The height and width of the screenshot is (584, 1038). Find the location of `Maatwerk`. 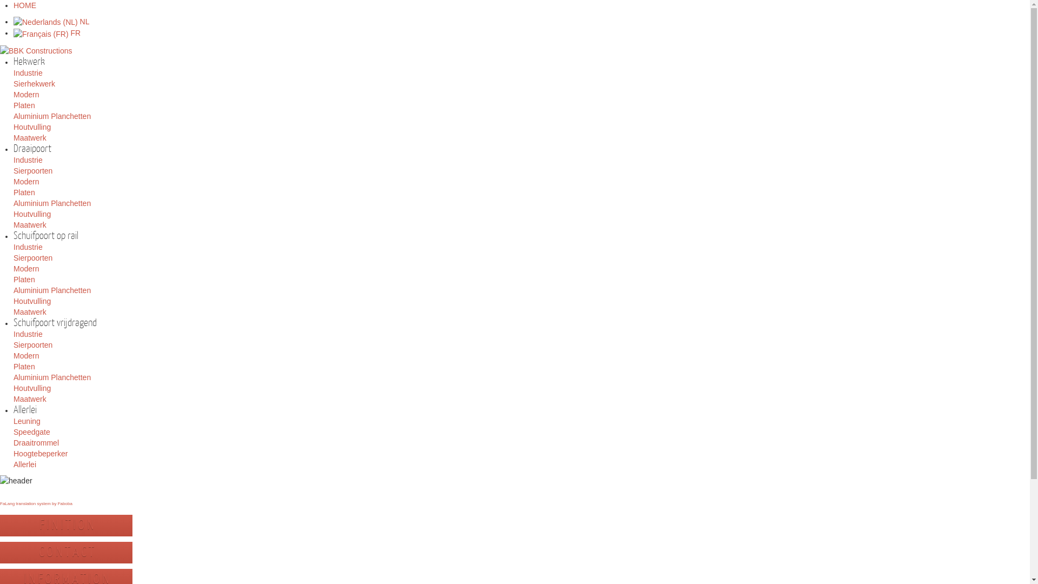

Maatwerk is located at coordinates (30, 138).